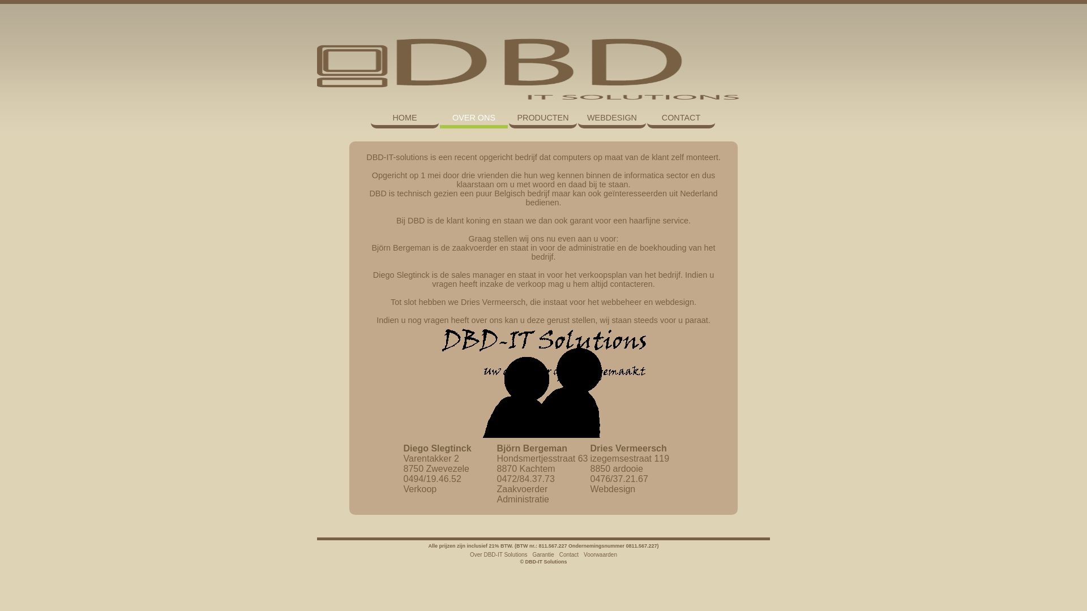 The image size is (1087, 611). What do you see at coordinates (612, 118) in the screenshot?
I see `WEBDESIGN` at bounding box center [612, 118].